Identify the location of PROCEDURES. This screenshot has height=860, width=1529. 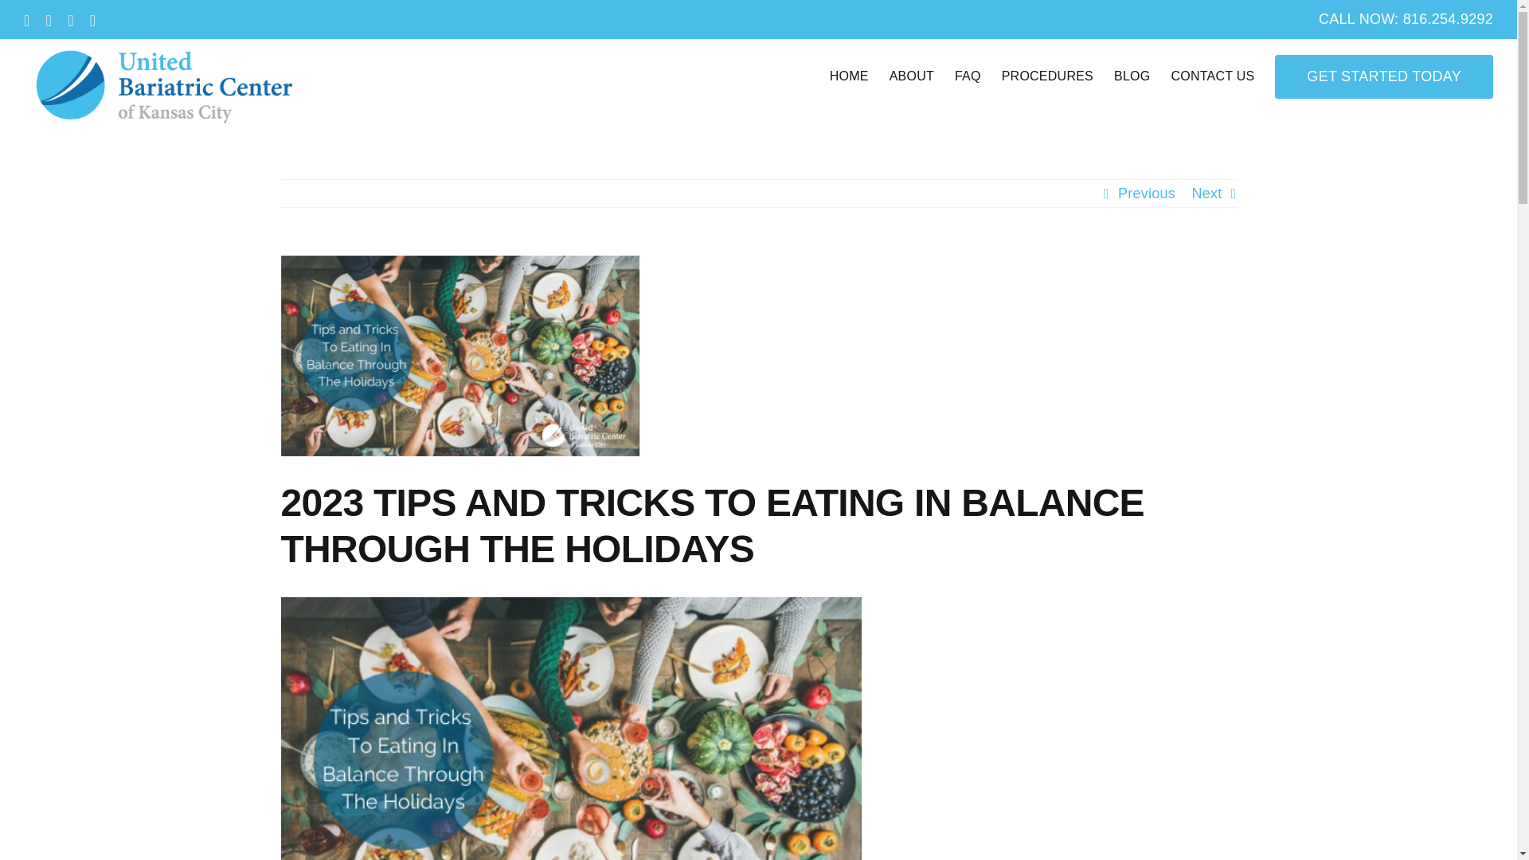
(1046, 76).